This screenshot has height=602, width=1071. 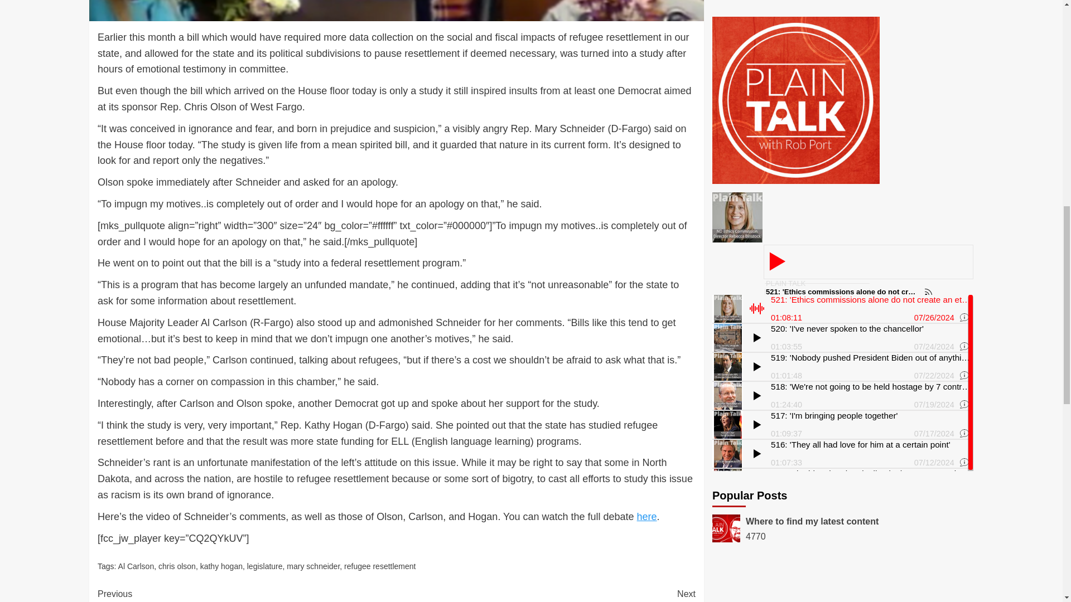 I want to click on Al Carlson, so click(x=136, y=566).